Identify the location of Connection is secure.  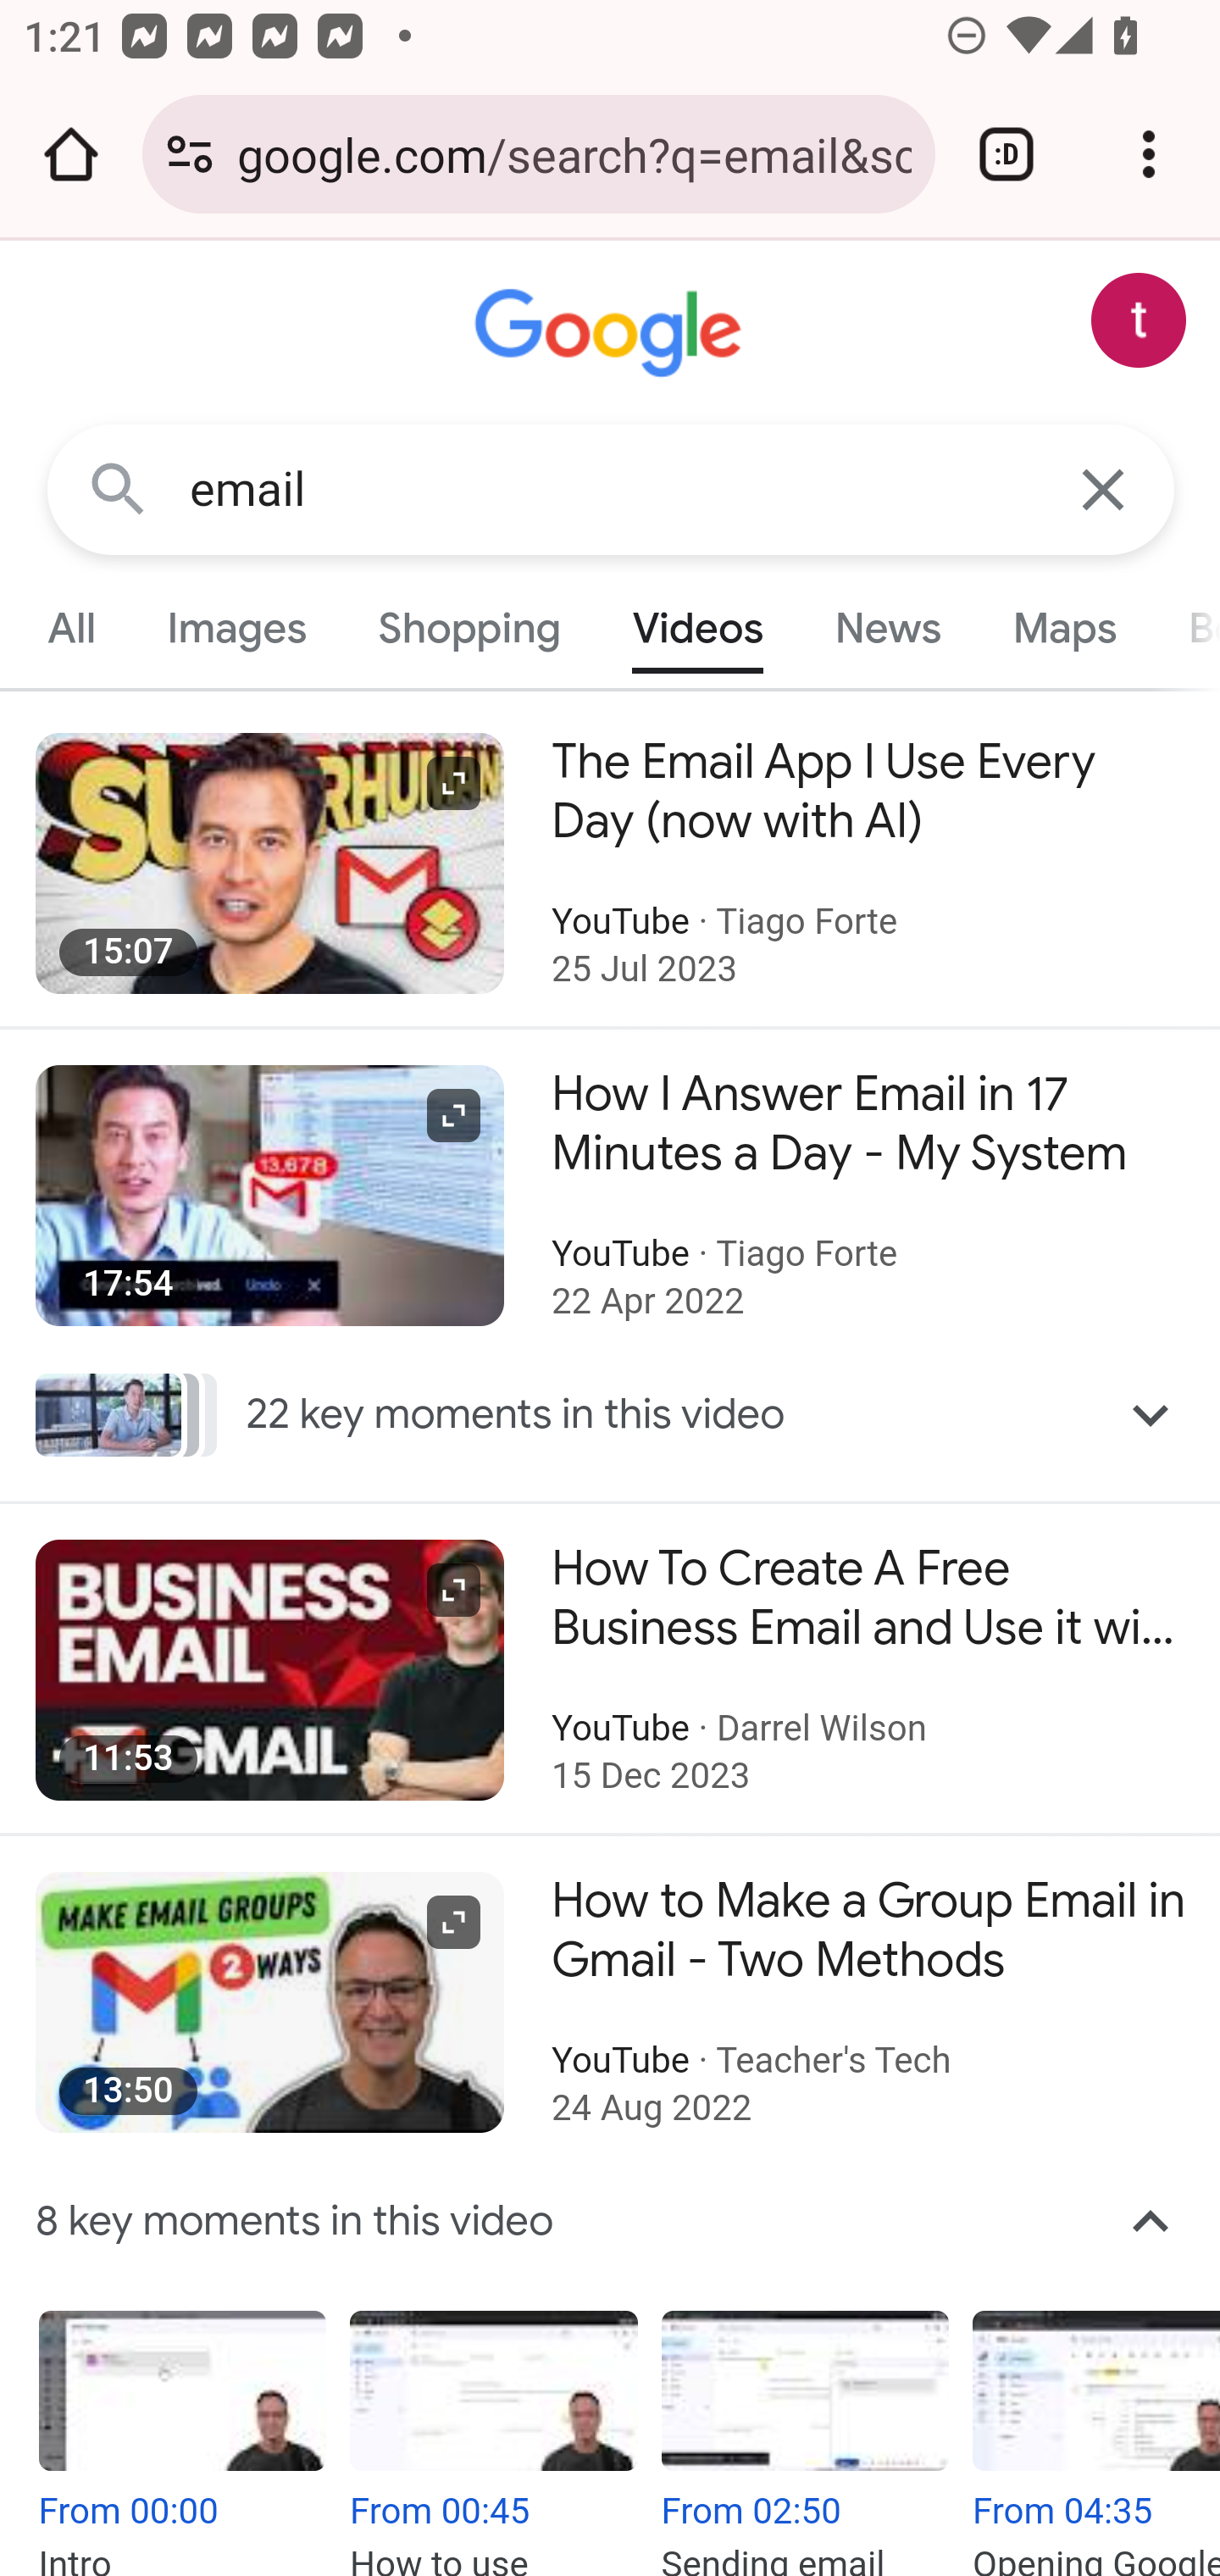
(190, 154).